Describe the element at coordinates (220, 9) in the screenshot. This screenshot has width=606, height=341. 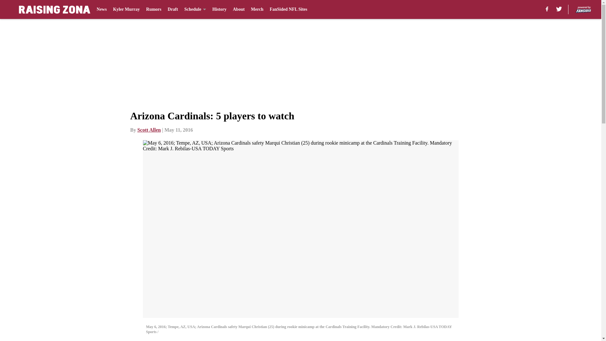
I see `History` at that location.